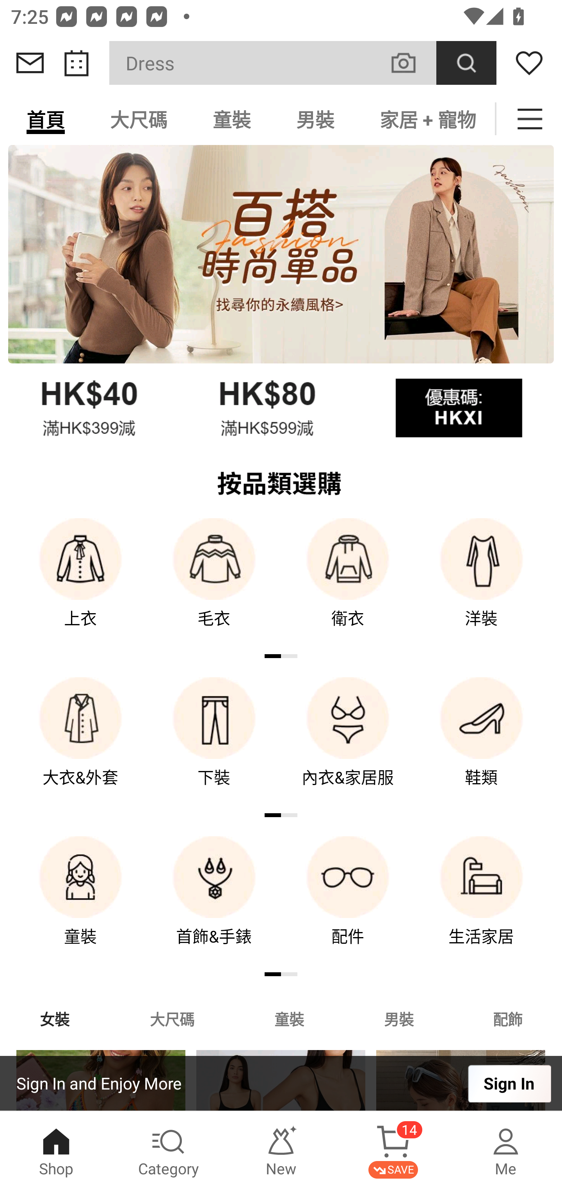 This screenshot has width=562, height=1188. Describe the element at coordinates (399, 1018) in the screenshot. I see `男裝` at that location.